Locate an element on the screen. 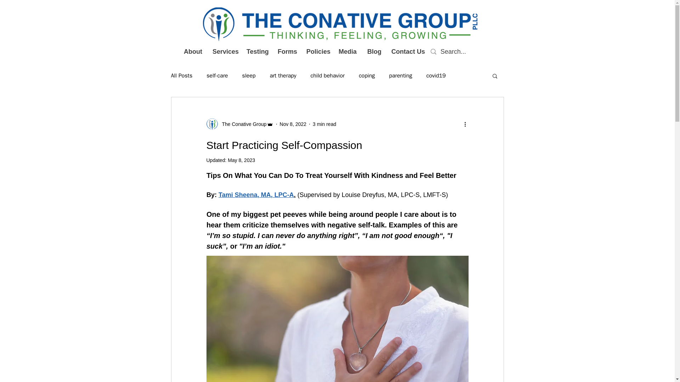 The image size is (680, 382). self-care is located at coordinates (217, 76).